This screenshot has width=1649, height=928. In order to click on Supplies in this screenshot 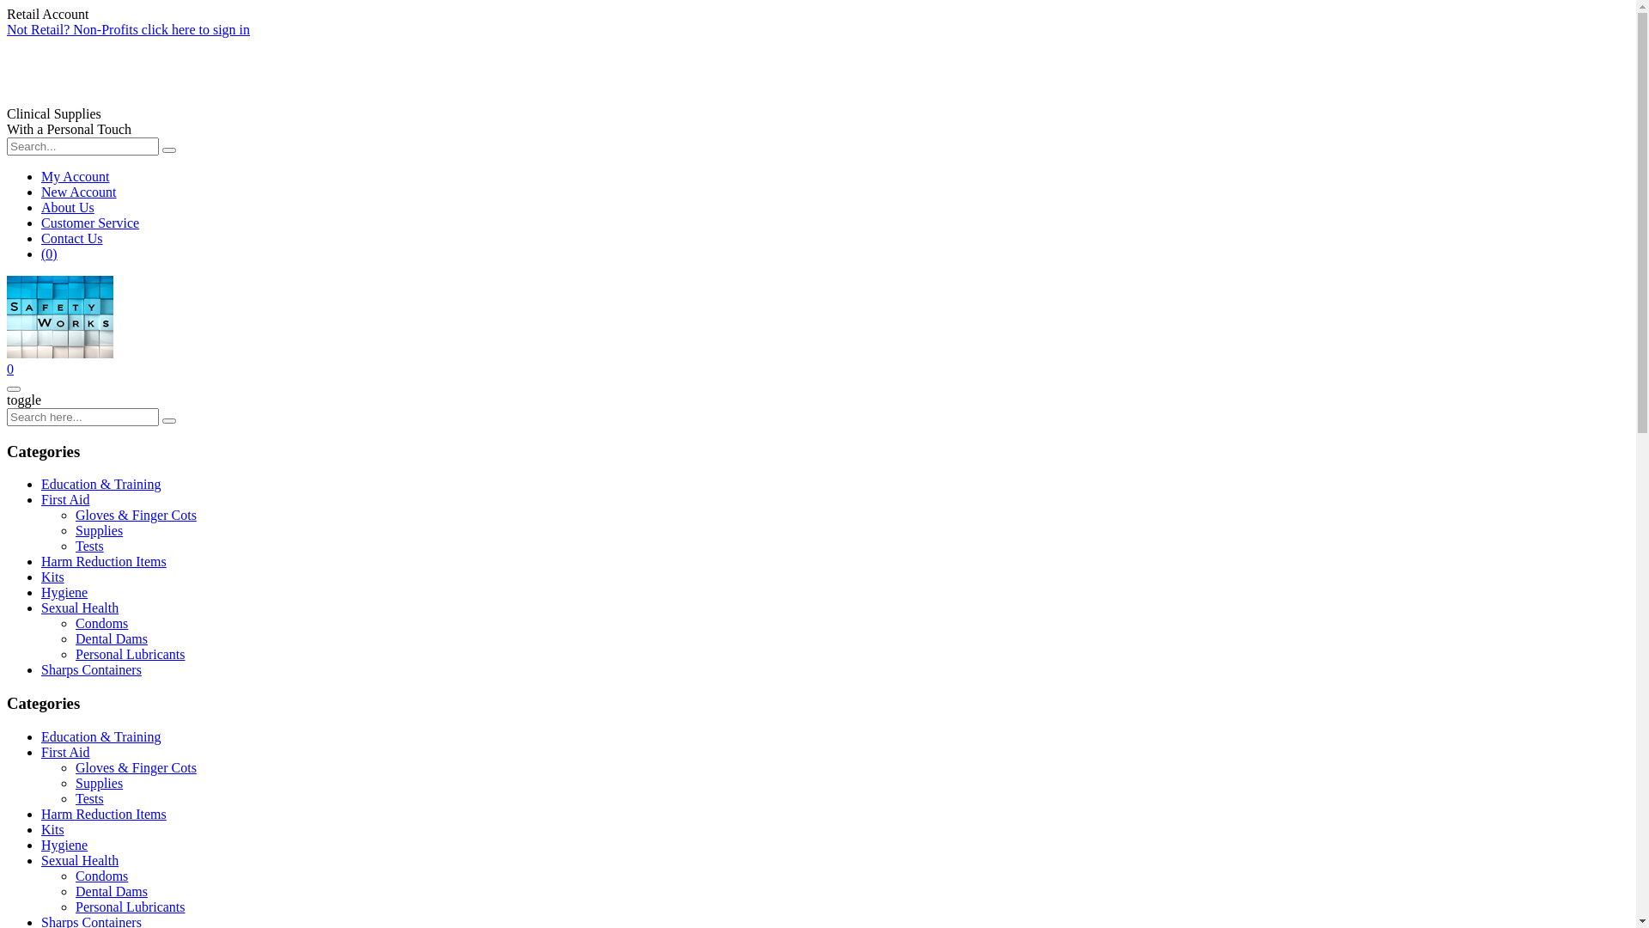, I will do `click(100, 784)`.